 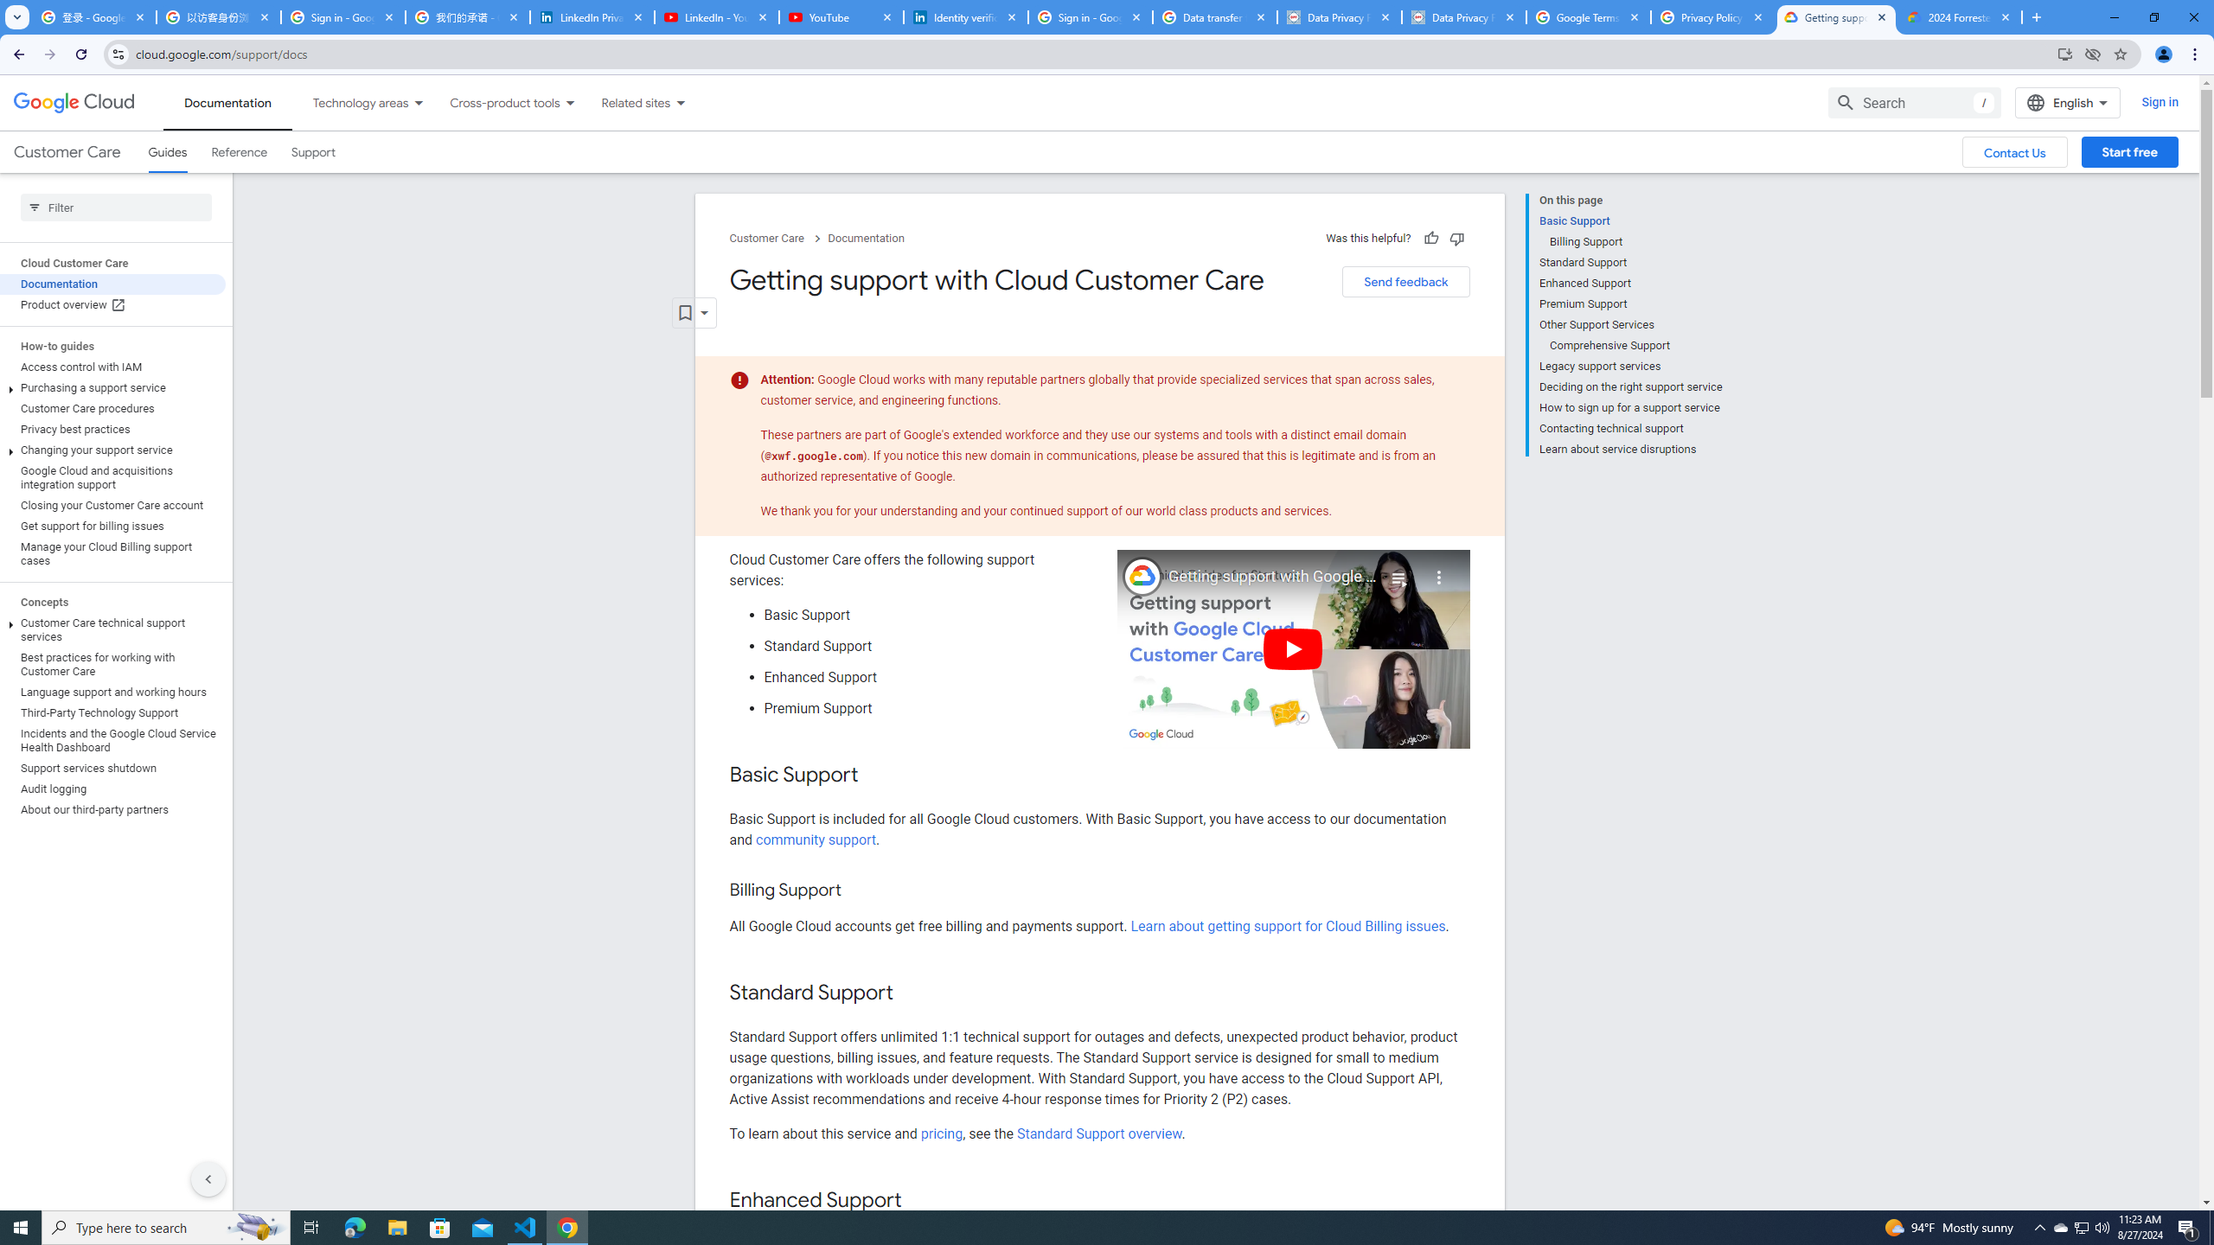 What do you see at coordinates (1456, 238) in the screenshot?
I see `Not helpful` at bounding box center [1456, 238].